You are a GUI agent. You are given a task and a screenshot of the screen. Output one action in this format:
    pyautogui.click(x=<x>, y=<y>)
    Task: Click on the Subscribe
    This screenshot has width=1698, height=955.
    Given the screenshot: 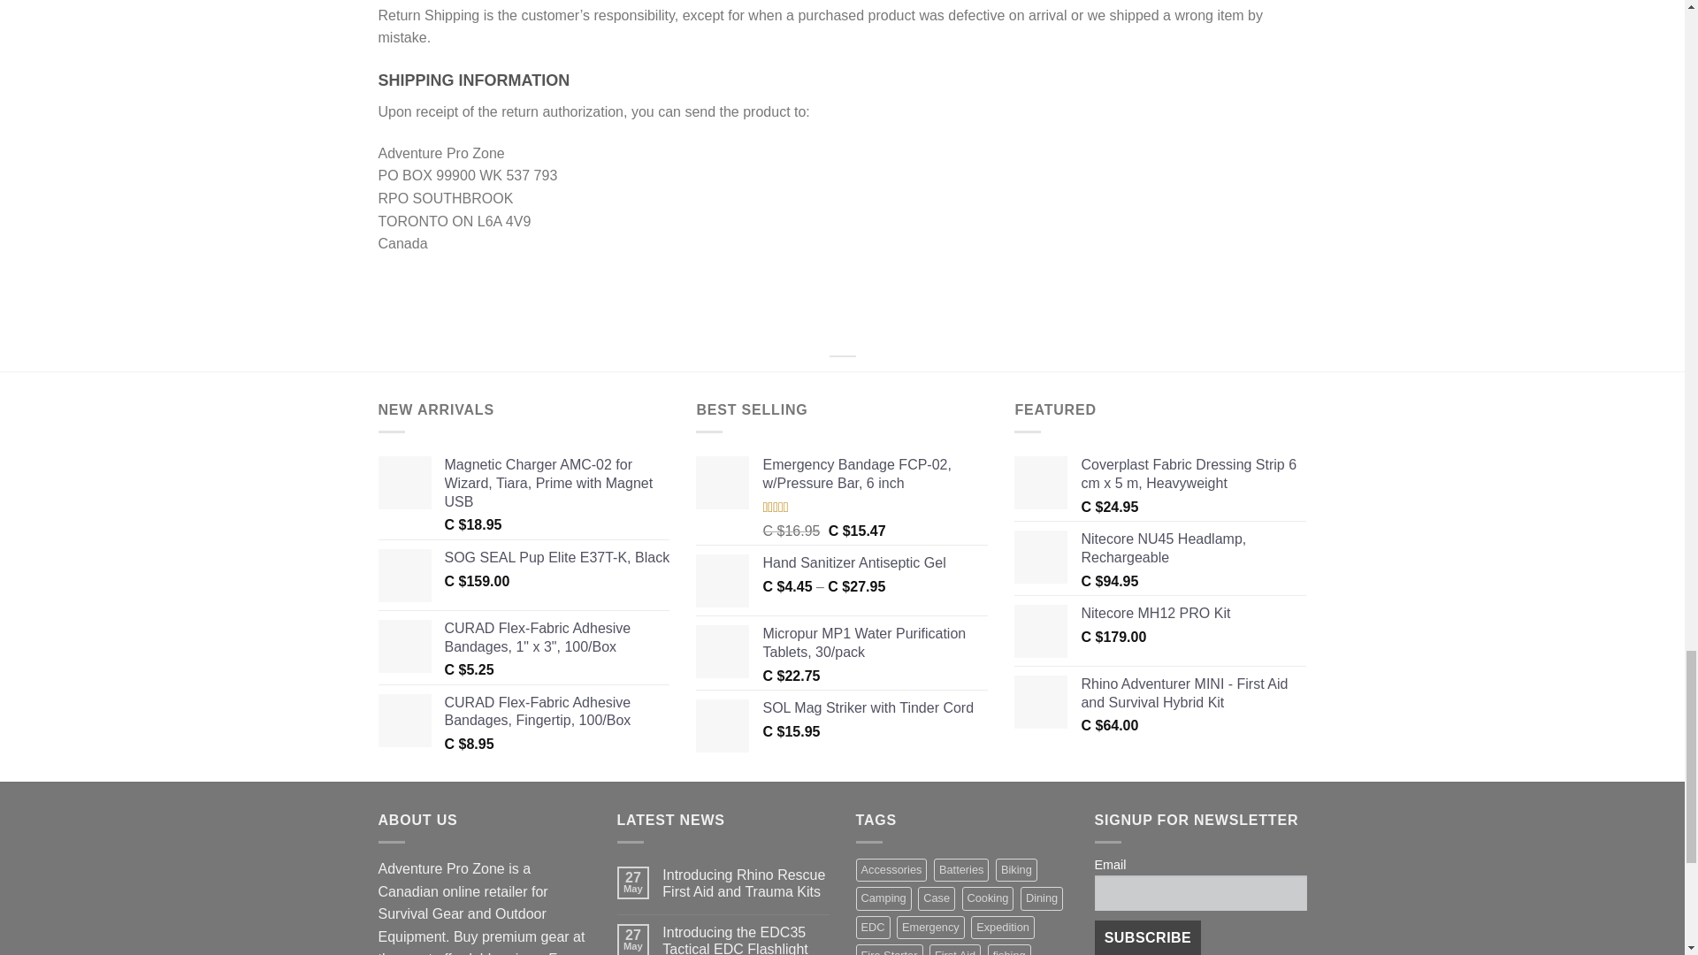 What is the action you would take?
    pyautogui.click(x=1148, y=937)
    